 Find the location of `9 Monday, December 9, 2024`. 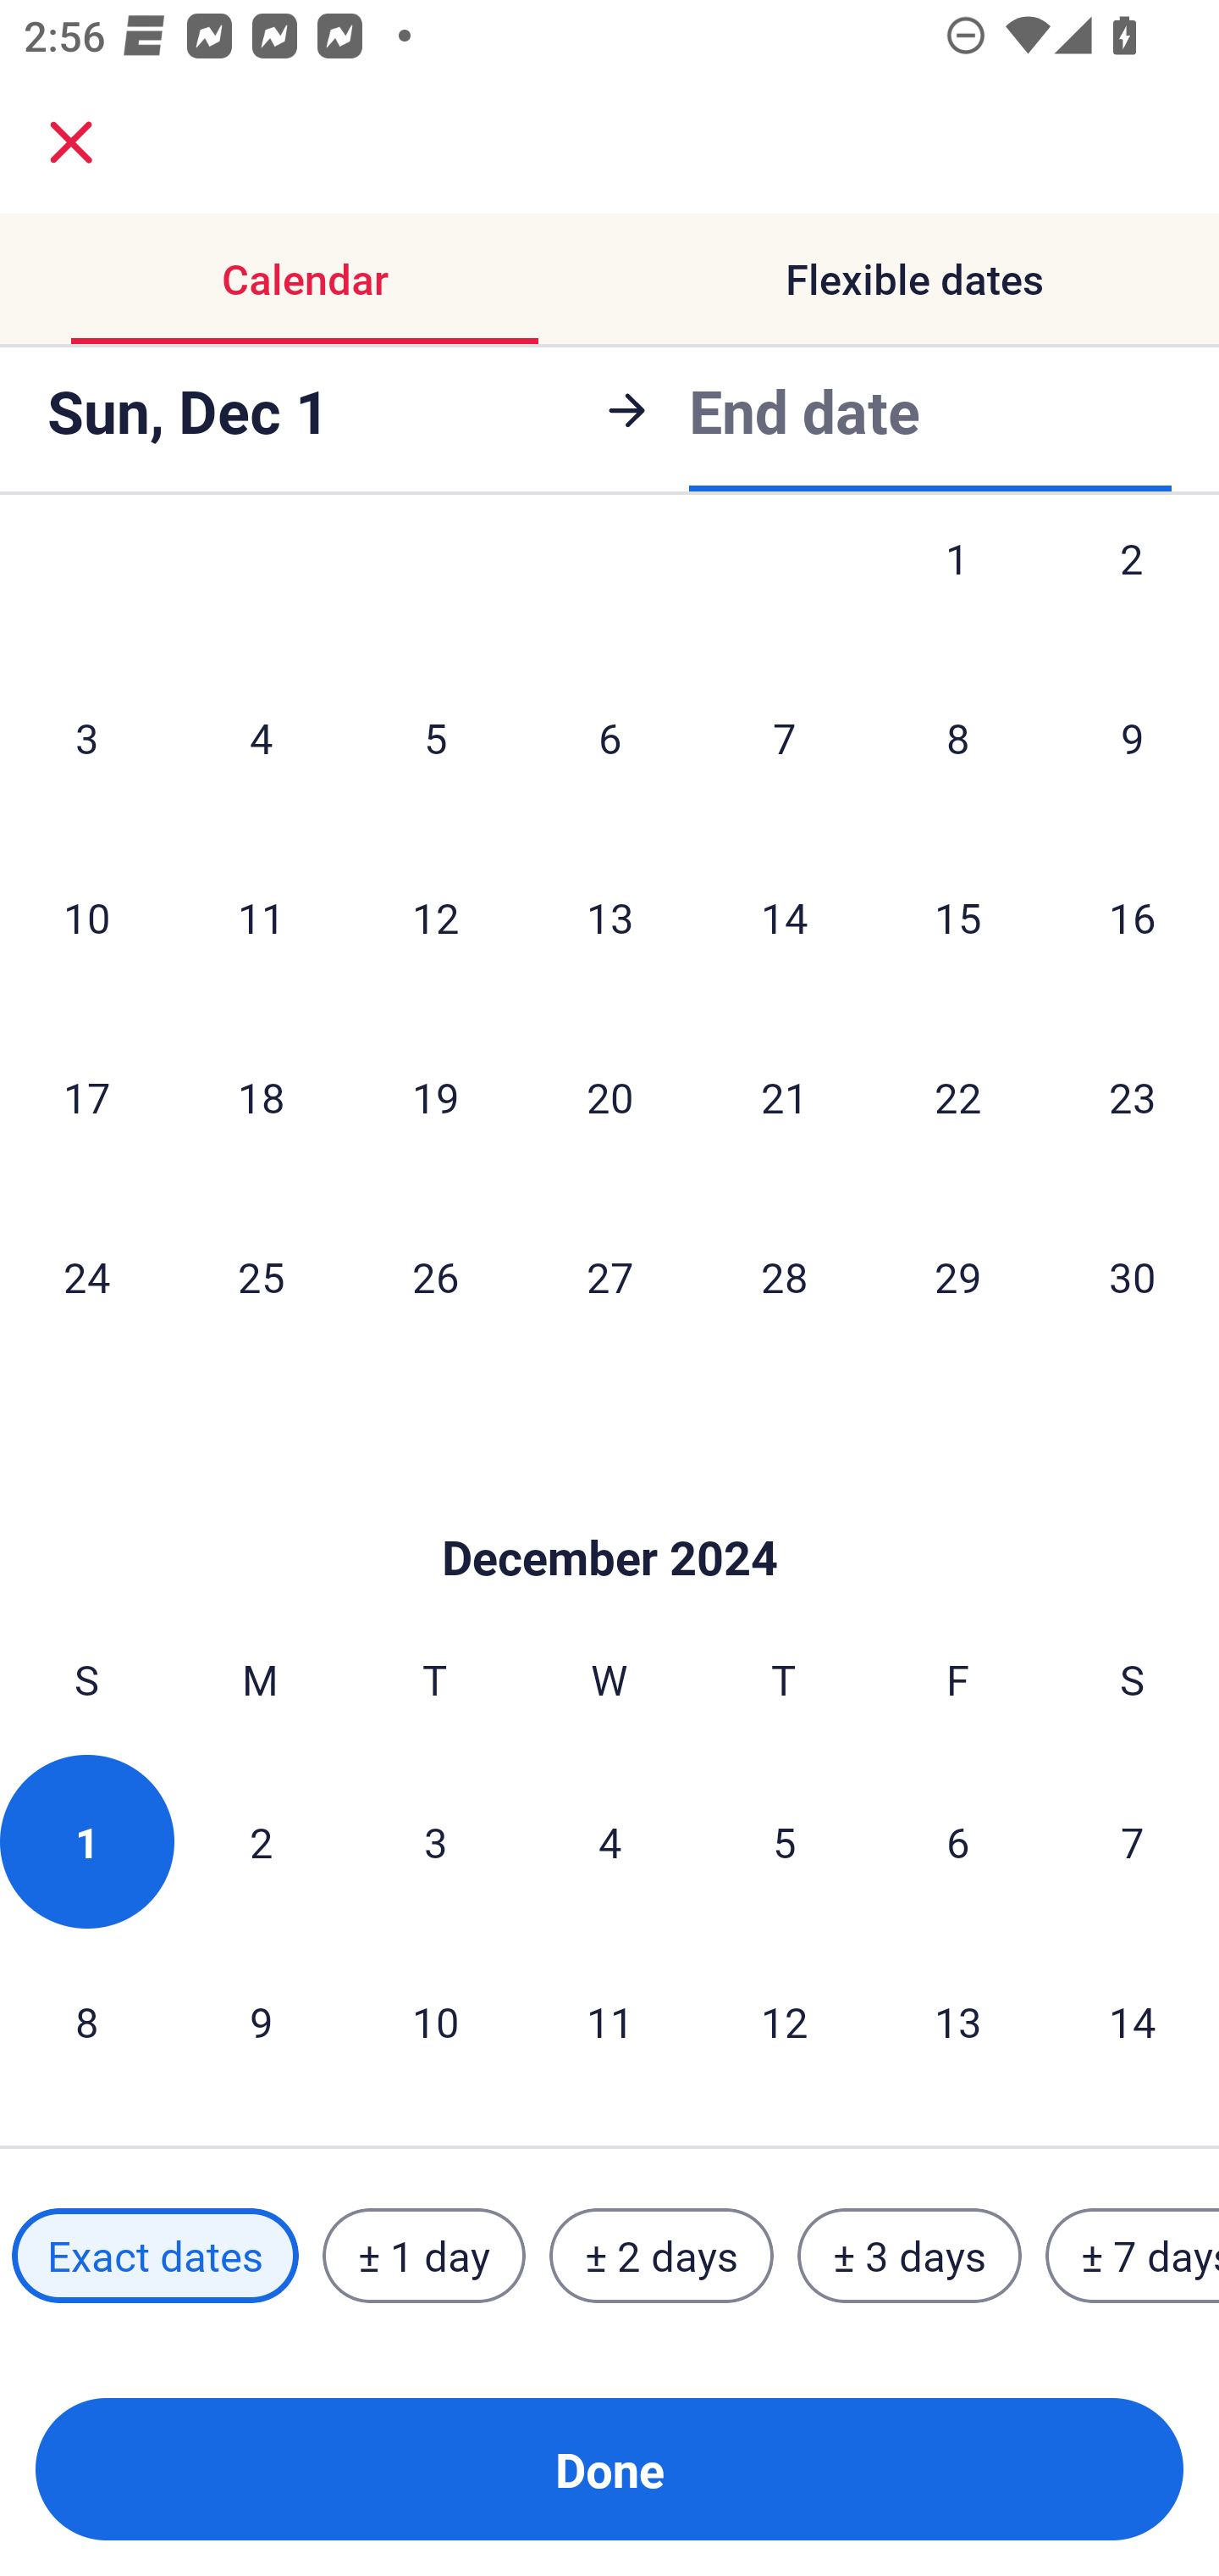

9 Monday, December 9, 2024 is located at coordinates (261, 2020).